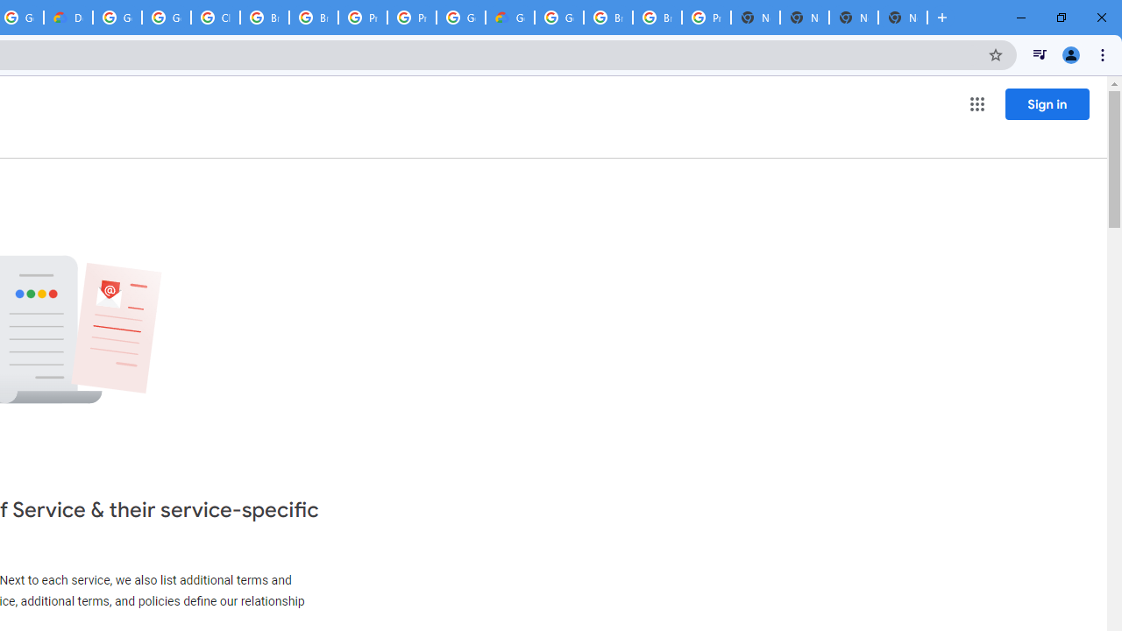 Image resolution: width=1122 pixels, height=631 pixels. Describe the element at coordinates (903, 18) in the screenshot. I see `New Tab` at that location.